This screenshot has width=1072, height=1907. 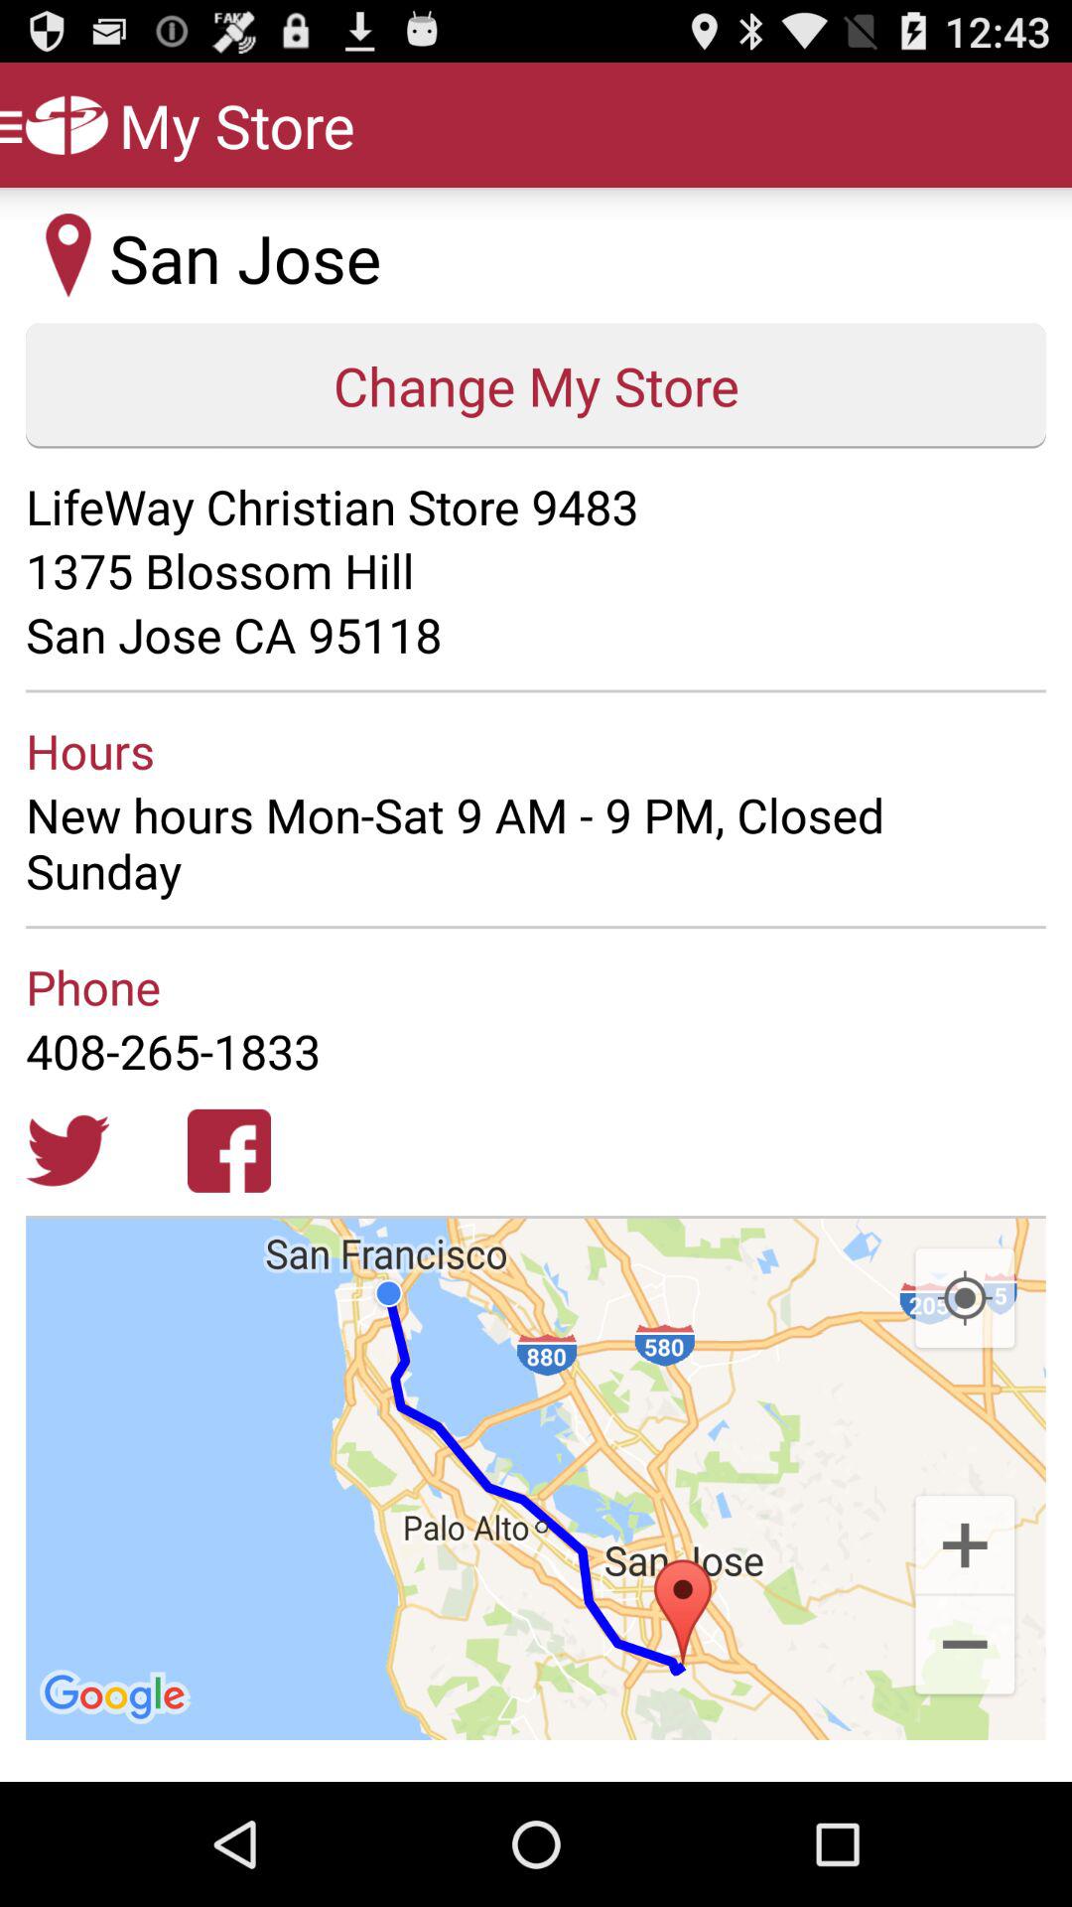 What do you see at coordinates (229, 1150) in the screenshot?
I see `go to facebook page` at bounding box center [229, 1150].